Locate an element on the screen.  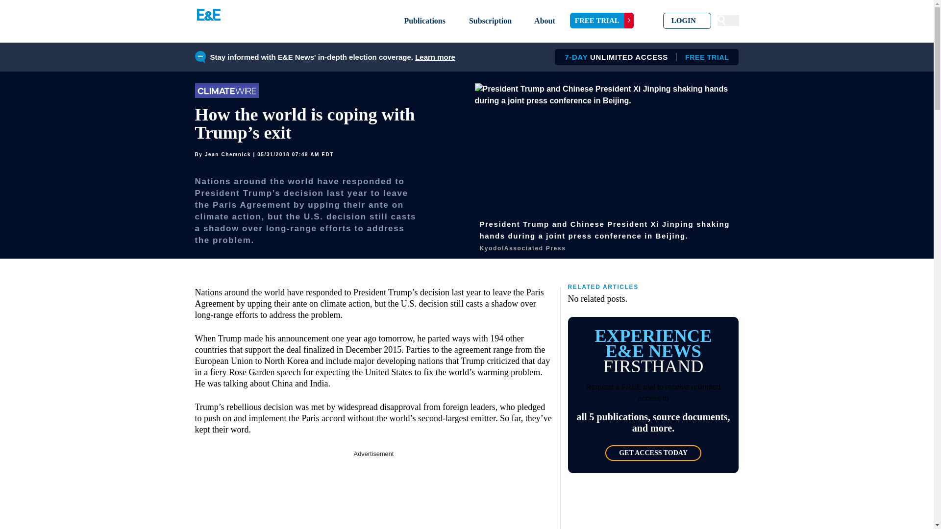
Publications is located at coordinates (373, 494).